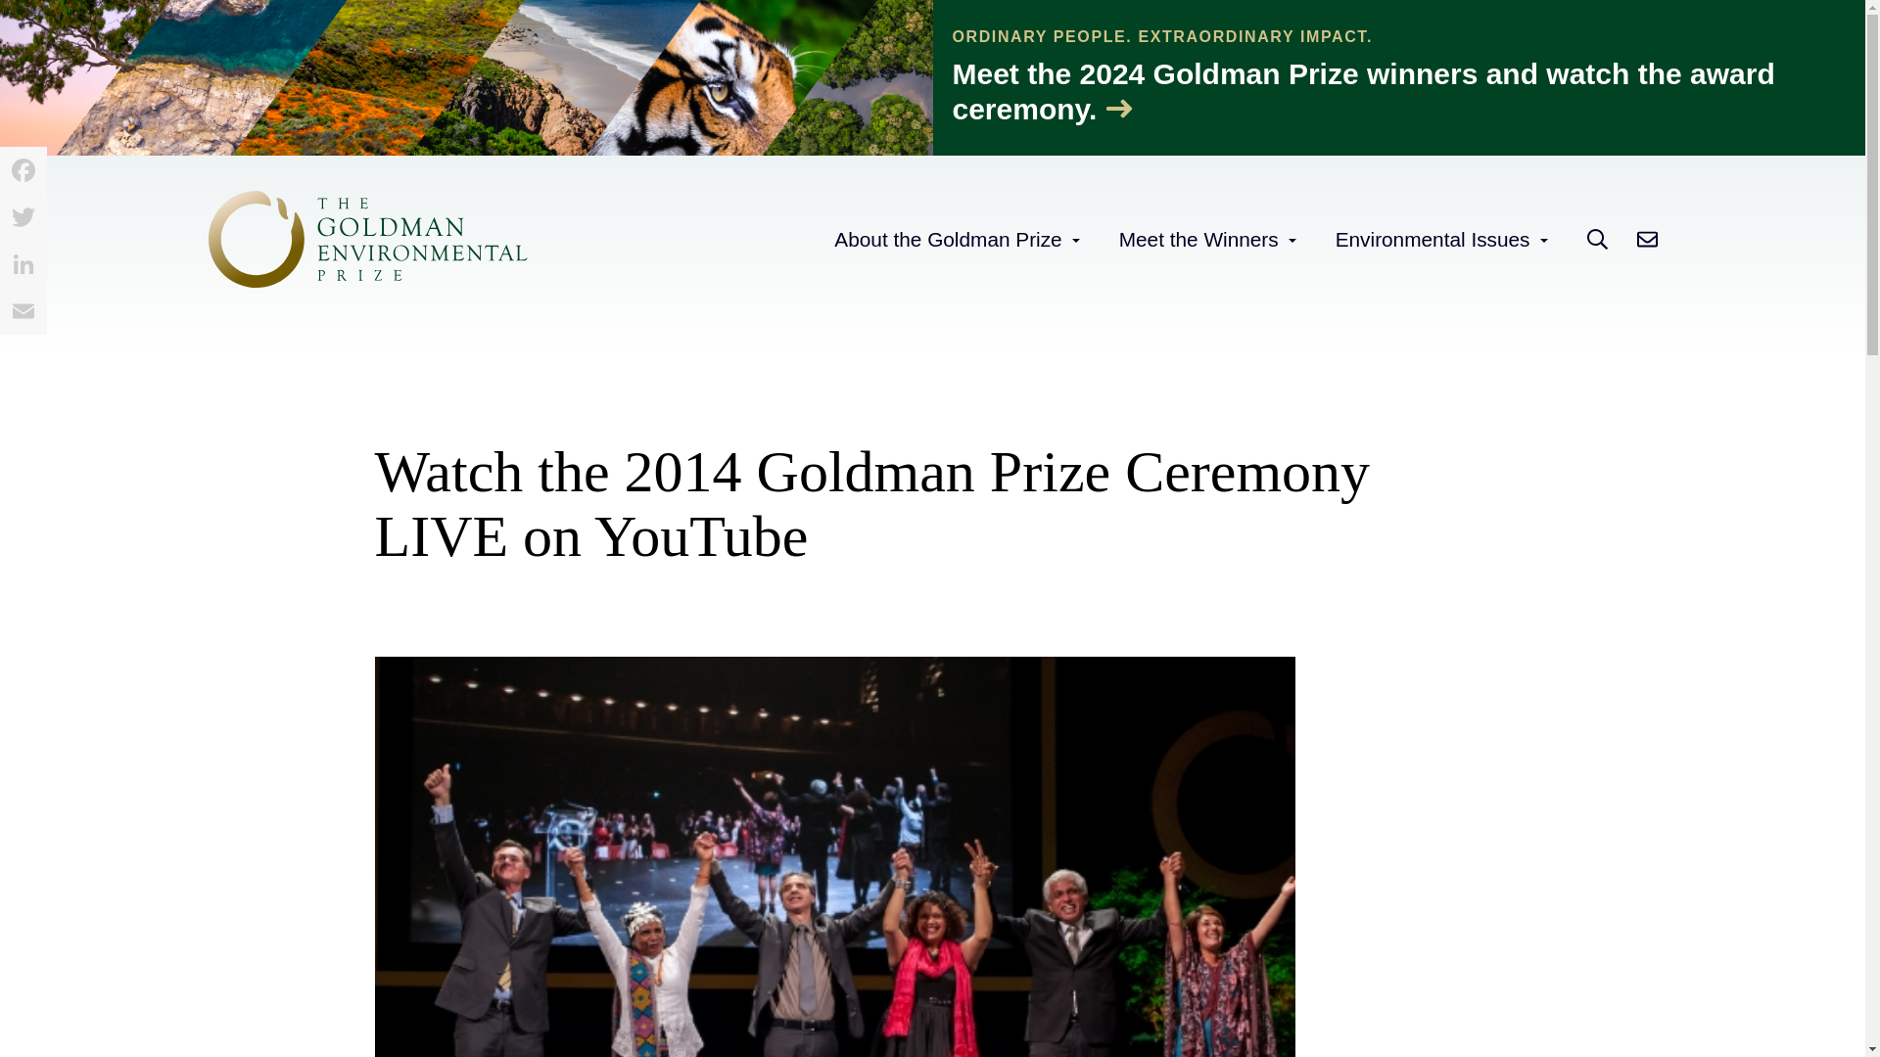  What do you see at coordinates (1432, 239) in the screenshot?
I see `Environmental Issues` at bounding box center [1432, 239].